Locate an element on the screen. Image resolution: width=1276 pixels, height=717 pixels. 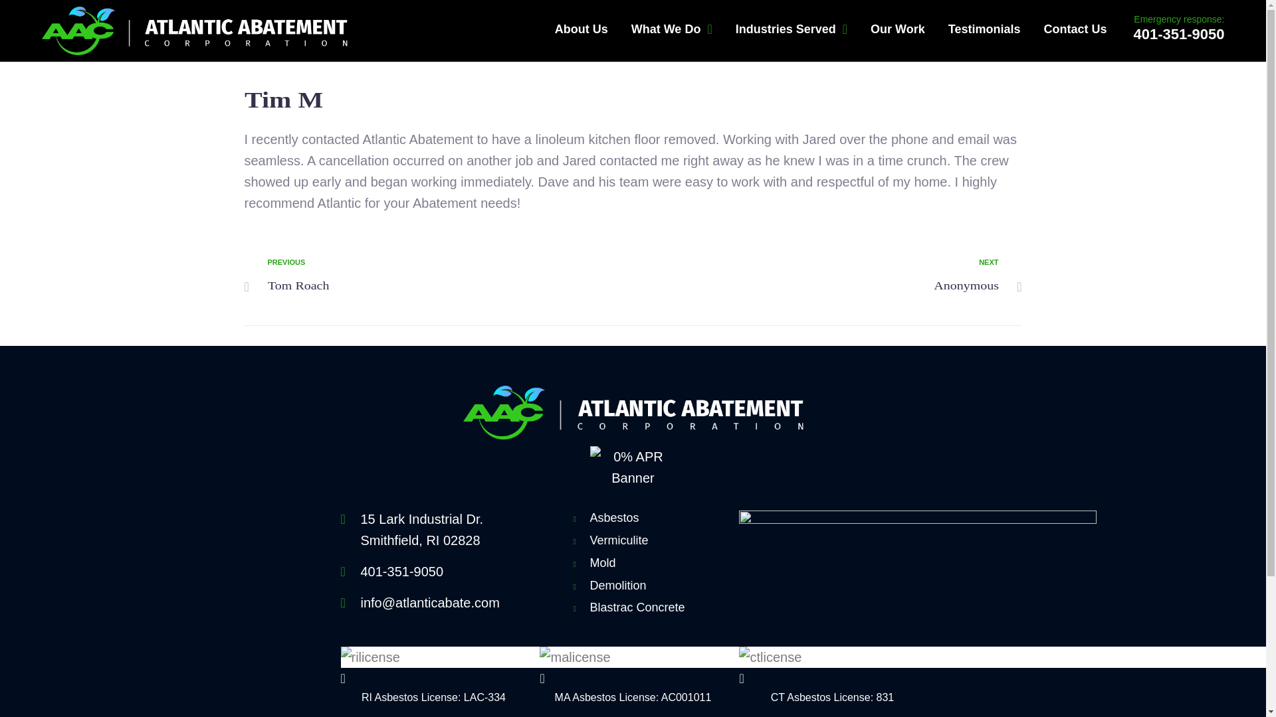
Demolition is located at coordinates (649, 586).